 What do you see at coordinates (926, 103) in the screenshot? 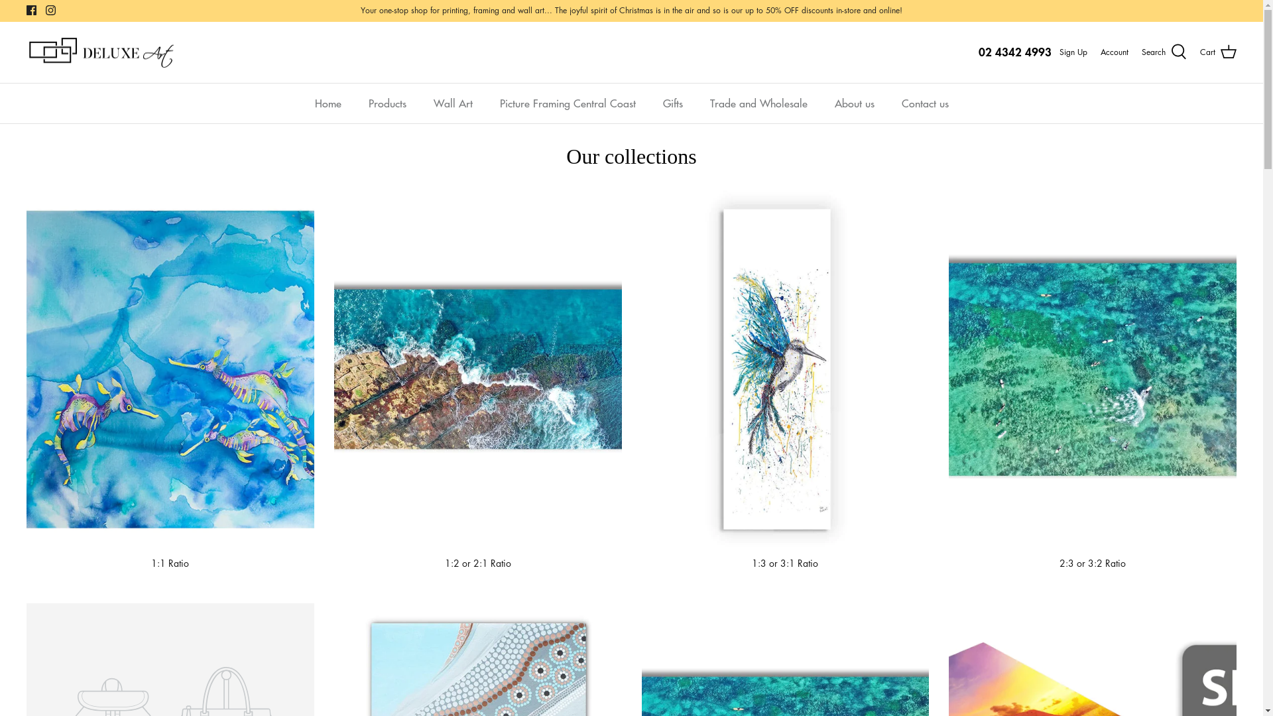
I see `Contact us` at bounding box center [926, 103].